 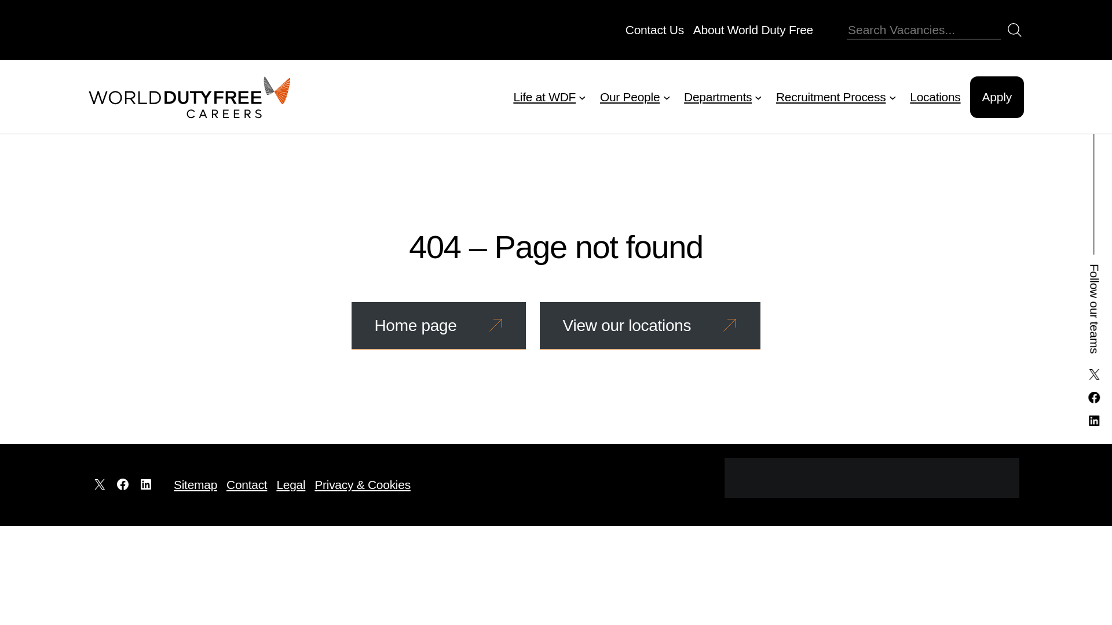 I want to click on About World Duty Free, so click(x=753, y=29).